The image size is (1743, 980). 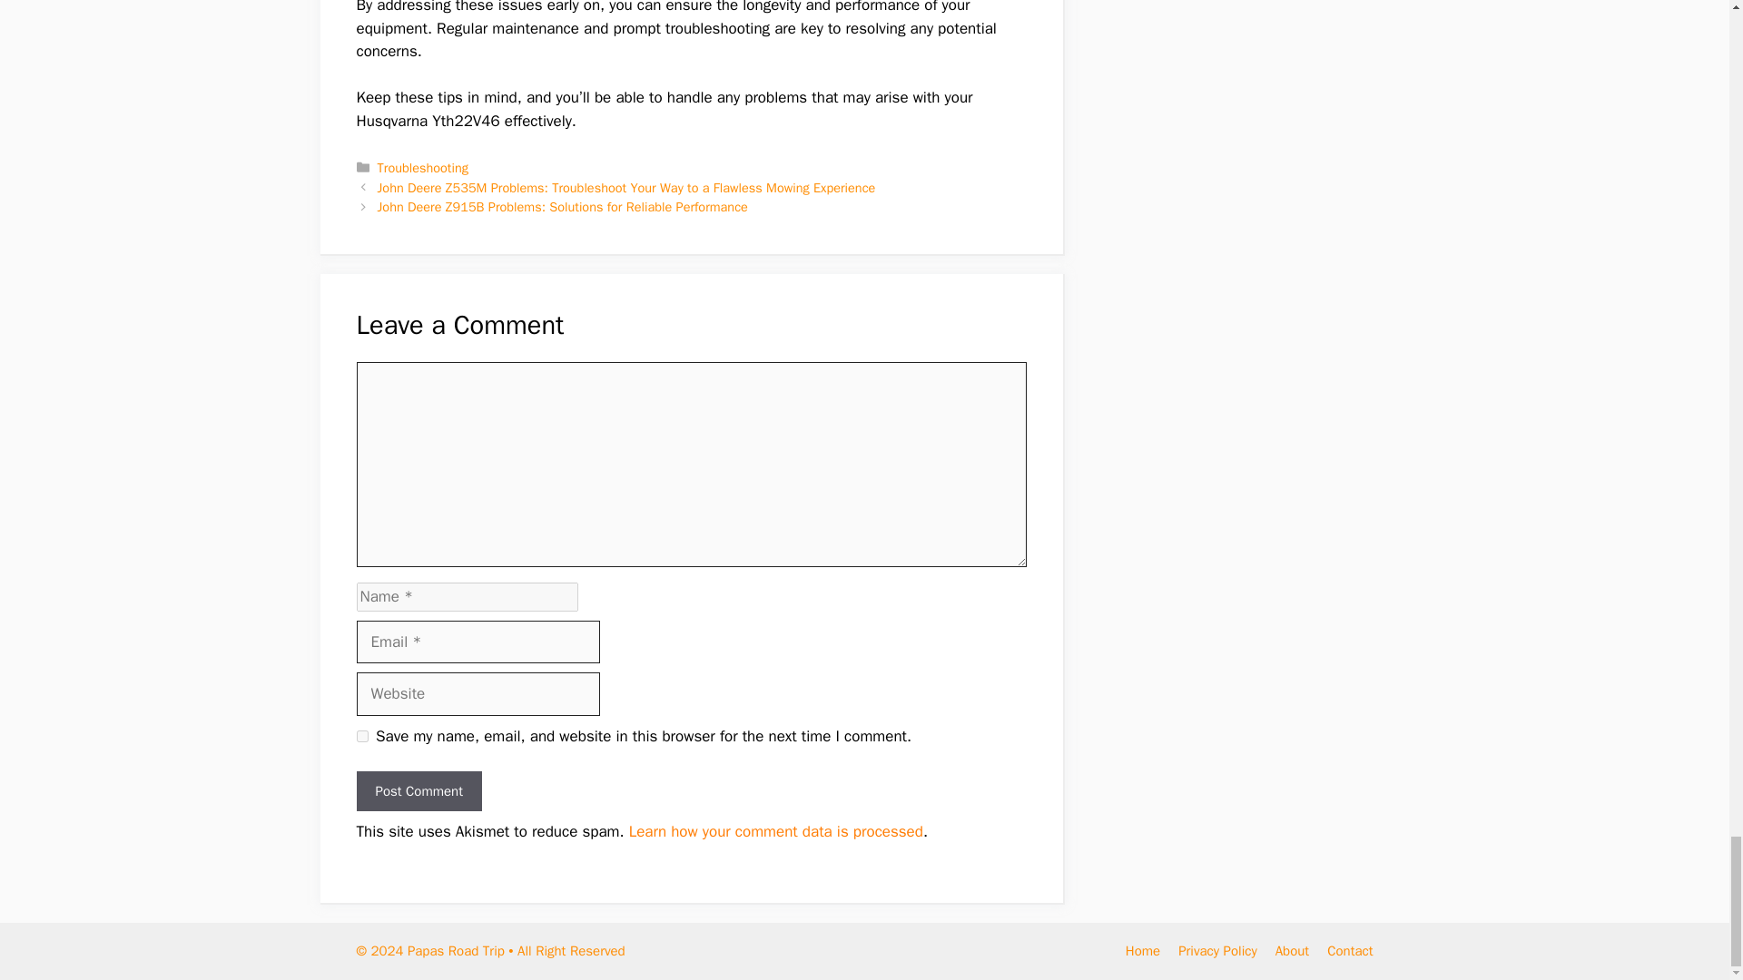 I want to click on Post Comment, so click(x=418, y=791).